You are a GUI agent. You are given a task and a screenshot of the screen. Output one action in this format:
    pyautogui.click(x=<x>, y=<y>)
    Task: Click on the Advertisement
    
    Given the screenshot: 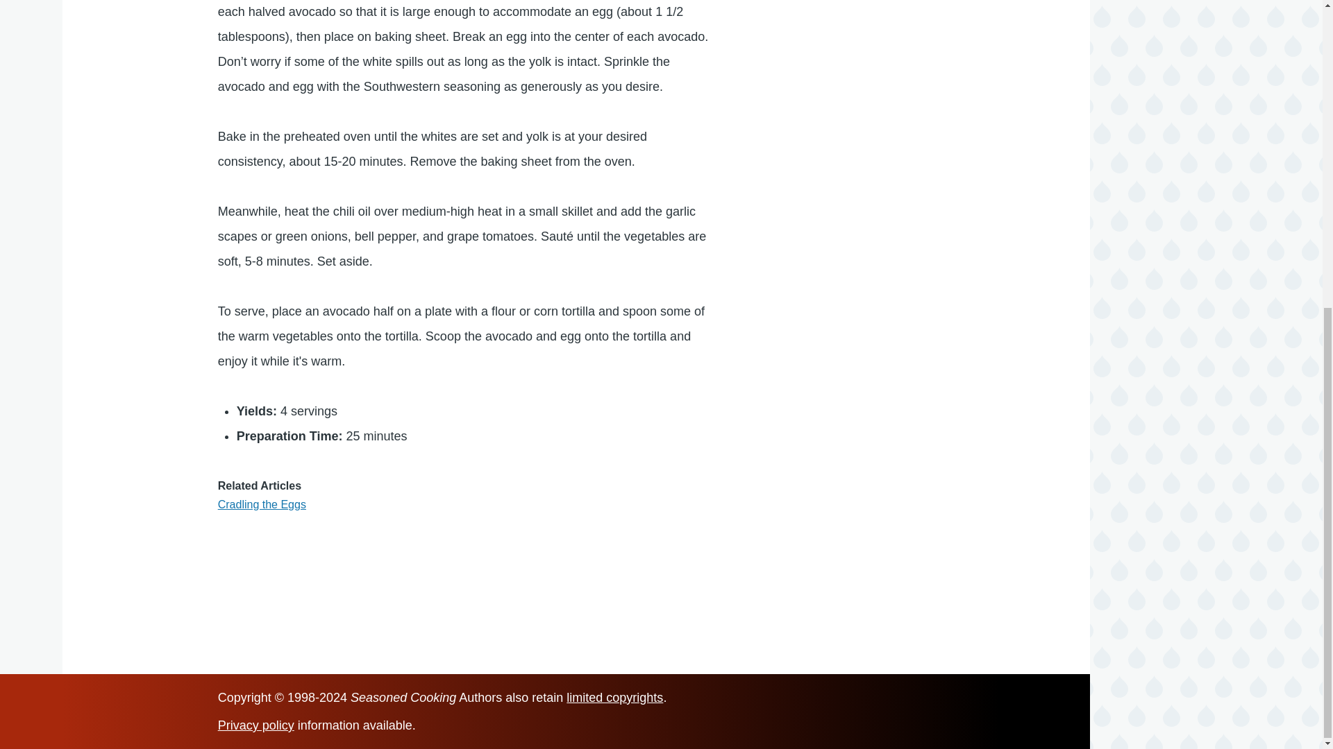 What is the action you would take?
    pyautogui.click(x=889, y=12)
    